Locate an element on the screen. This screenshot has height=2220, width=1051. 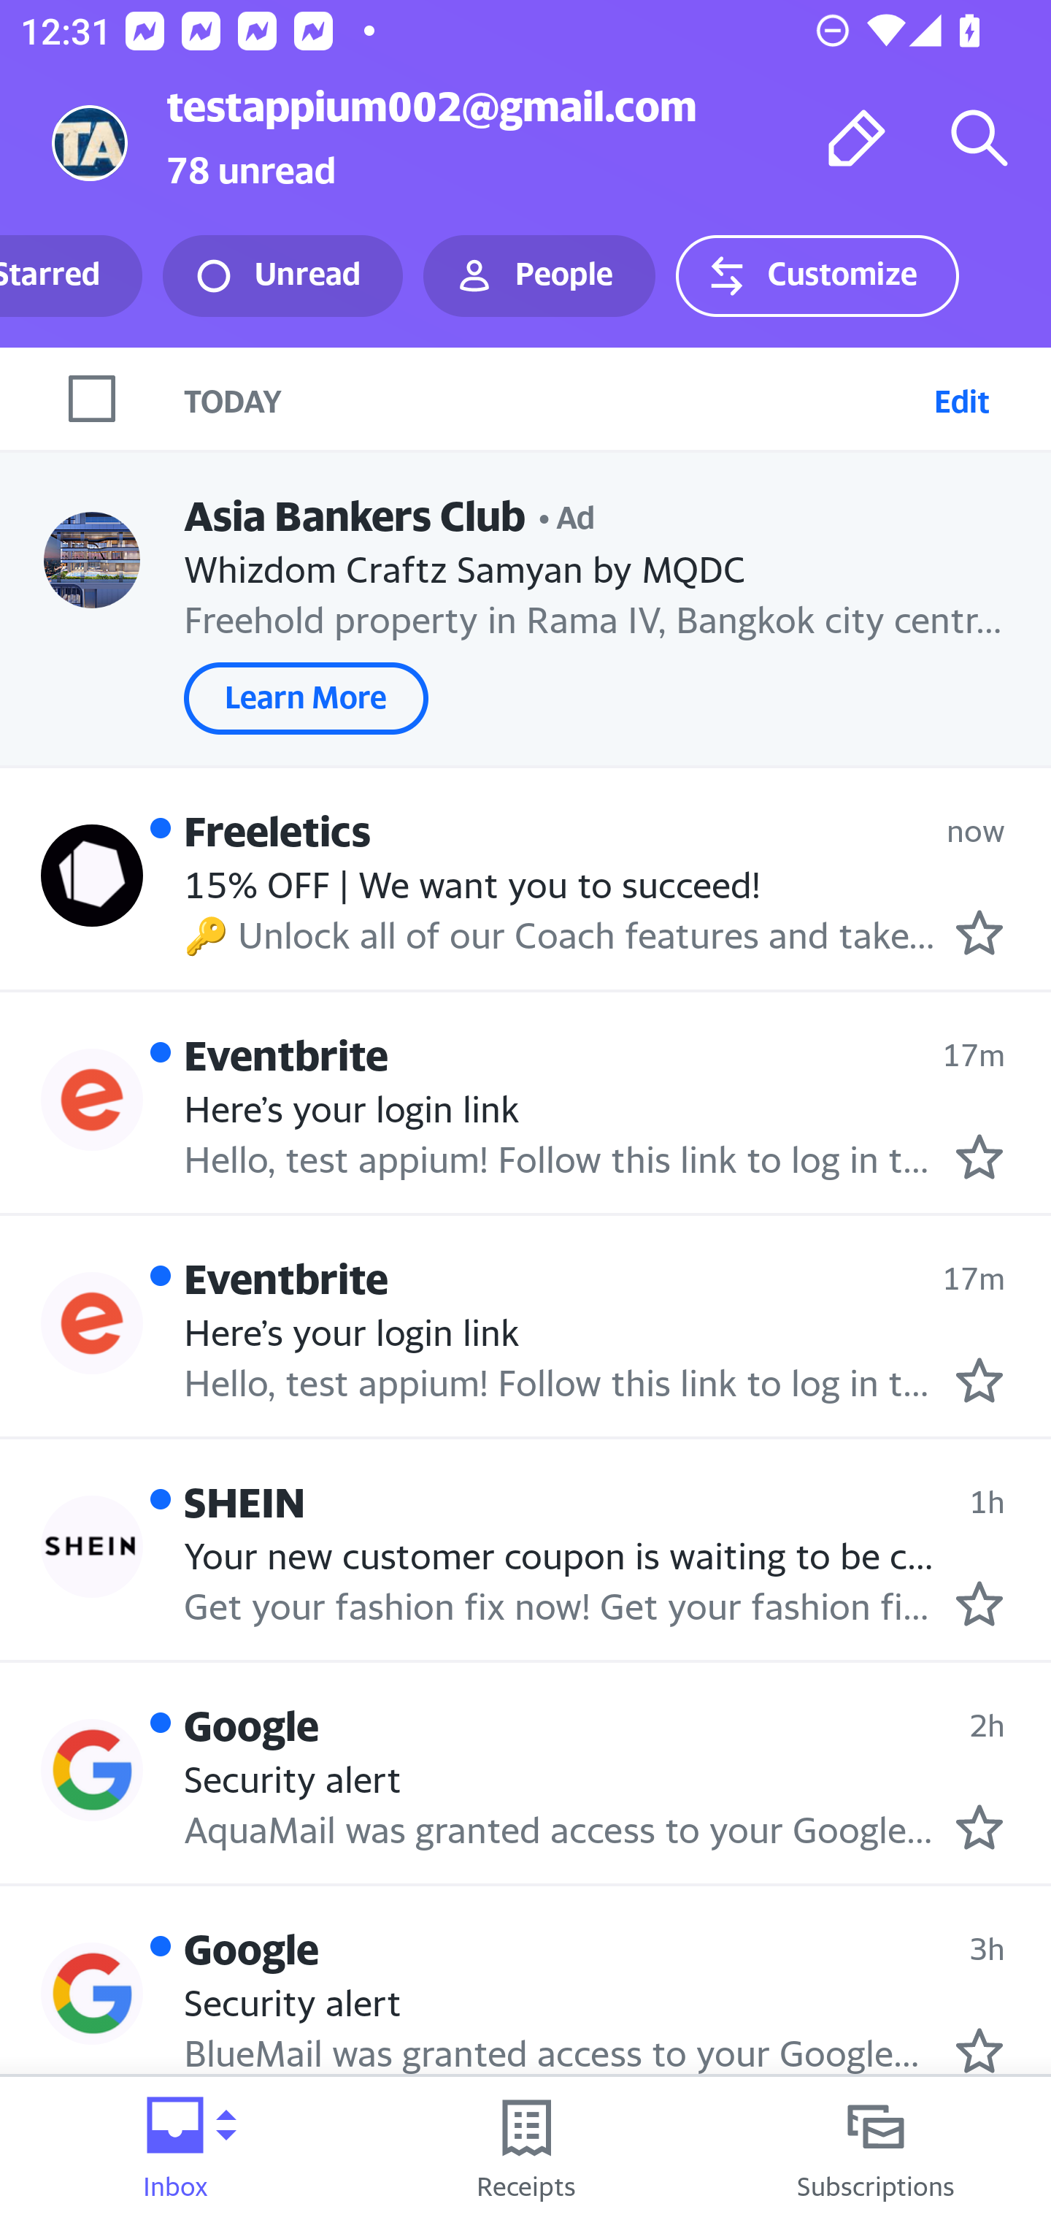
Profile
SHEIN is located at coordinates (92, 1547).